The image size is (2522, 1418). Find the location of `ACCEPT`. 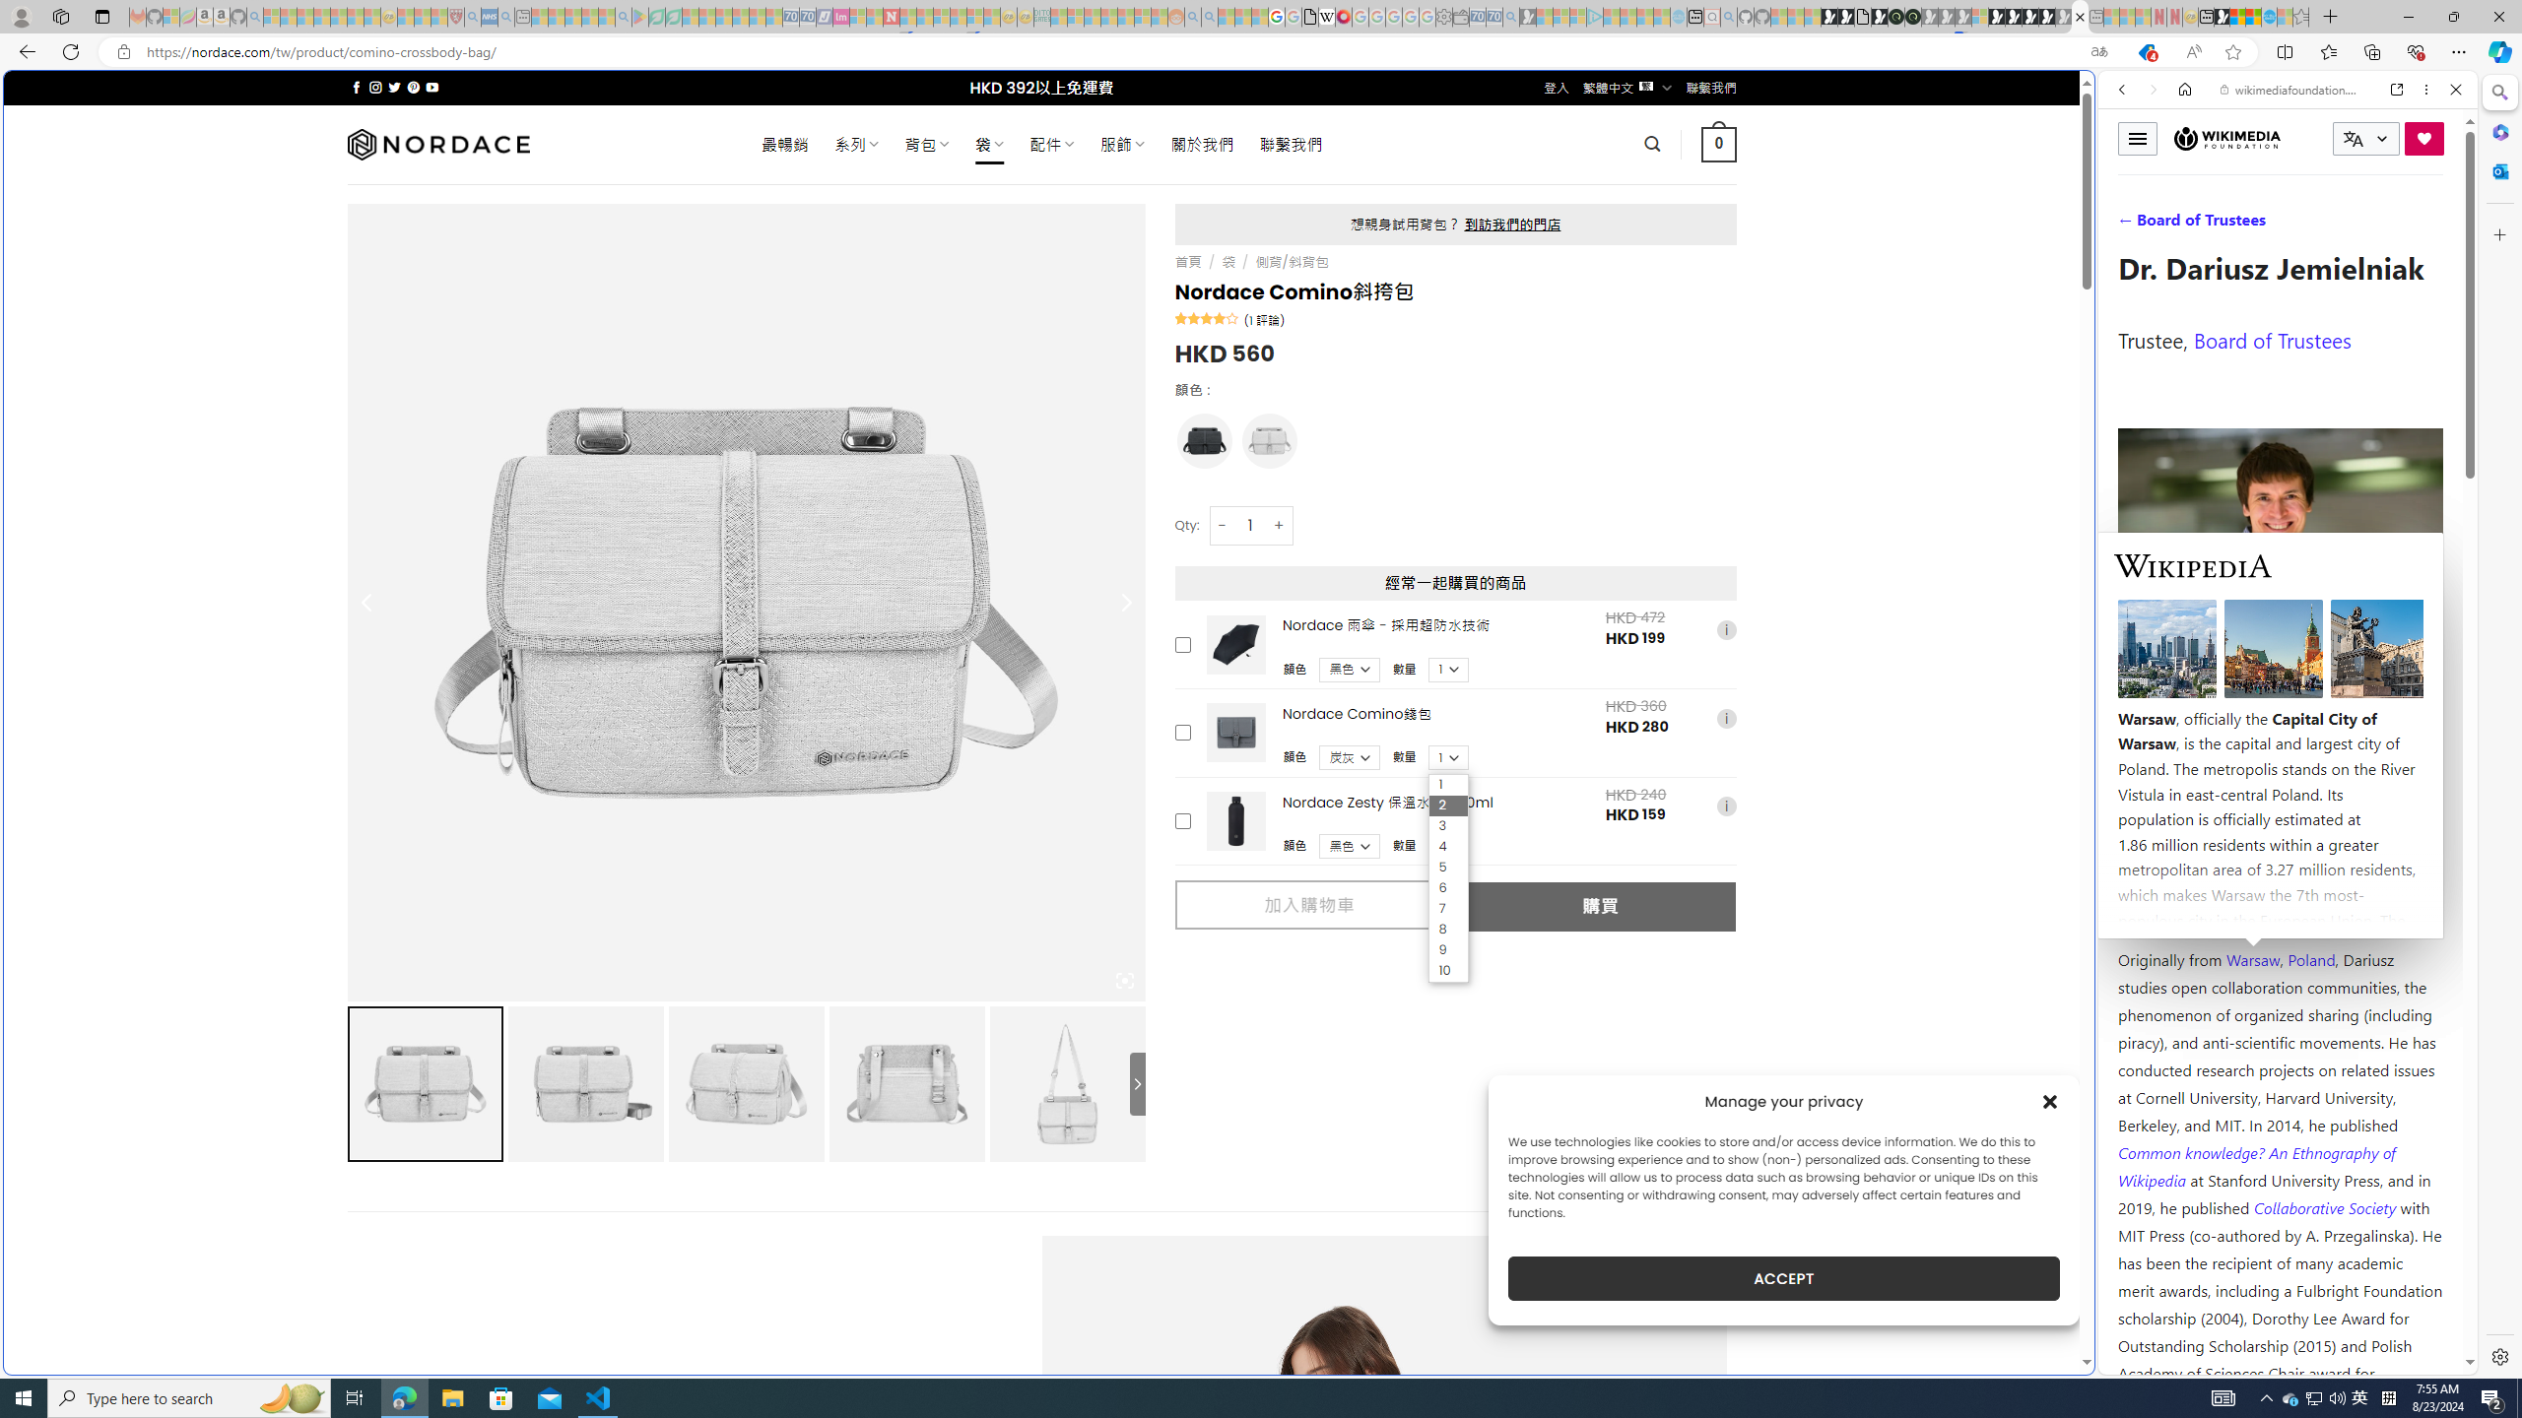

ACCEPT is located at coordinates (1783, 1278).